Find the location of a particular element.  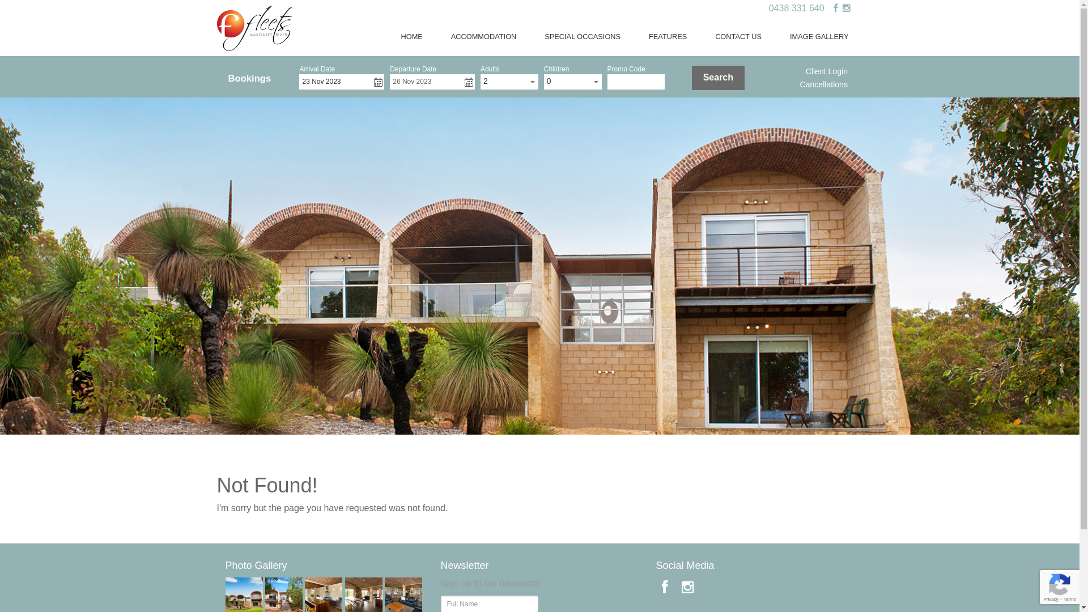

Facebook is located at coordinates (835, 8).